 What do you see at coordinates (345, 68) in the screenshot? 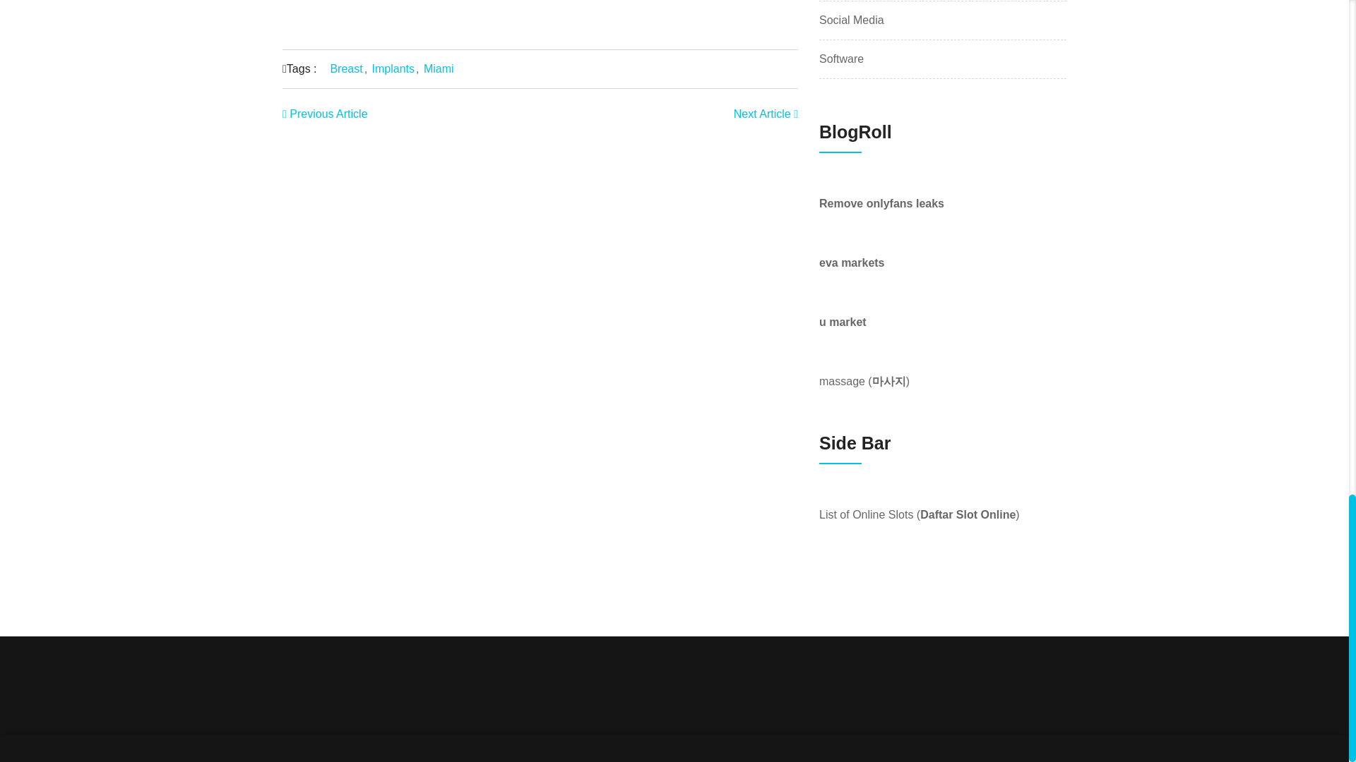
I see `Breast` at bounding box center [345, 68].